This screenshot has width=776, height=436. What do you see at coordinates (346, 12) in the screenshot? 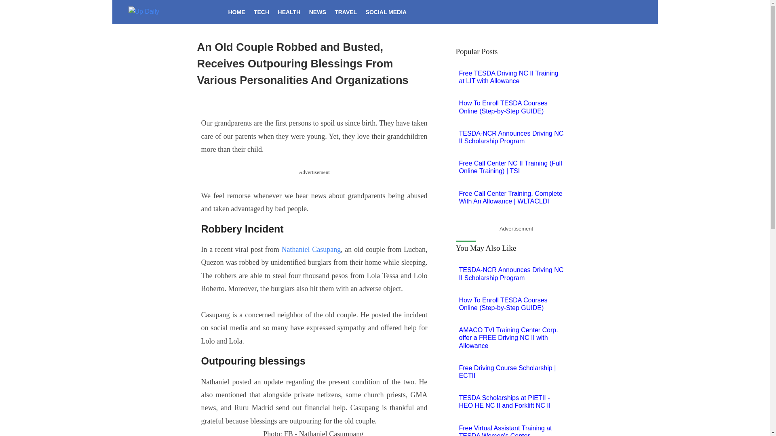
I see `TRAVEL` at bounding box center [346, 12].